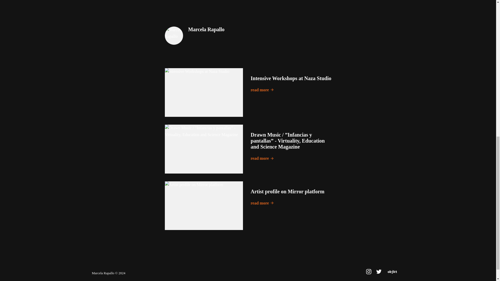 This screenshot has width=500, height=281. Describe the element at coordinates (291, 78) in the screenshot. I see `Intensive Workshops at Naza Studio` at that location.